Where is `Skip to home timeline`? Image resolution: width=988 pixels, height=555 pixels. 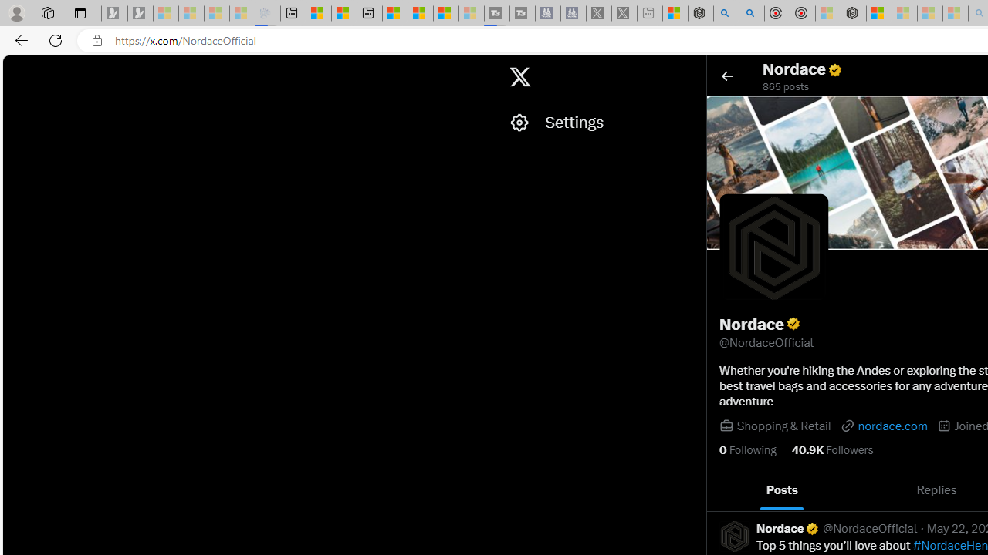
Skip to home timeline is located at coordinates (16, 69).